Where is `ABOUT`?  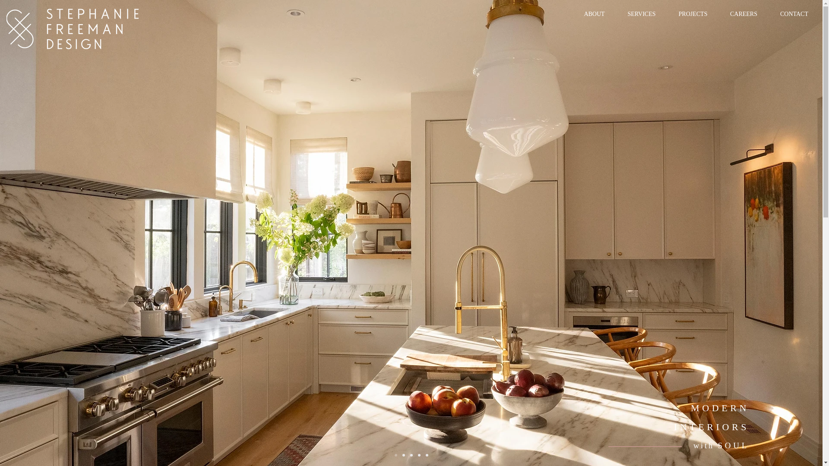 ABOUT is located at coordinates (594, 14).